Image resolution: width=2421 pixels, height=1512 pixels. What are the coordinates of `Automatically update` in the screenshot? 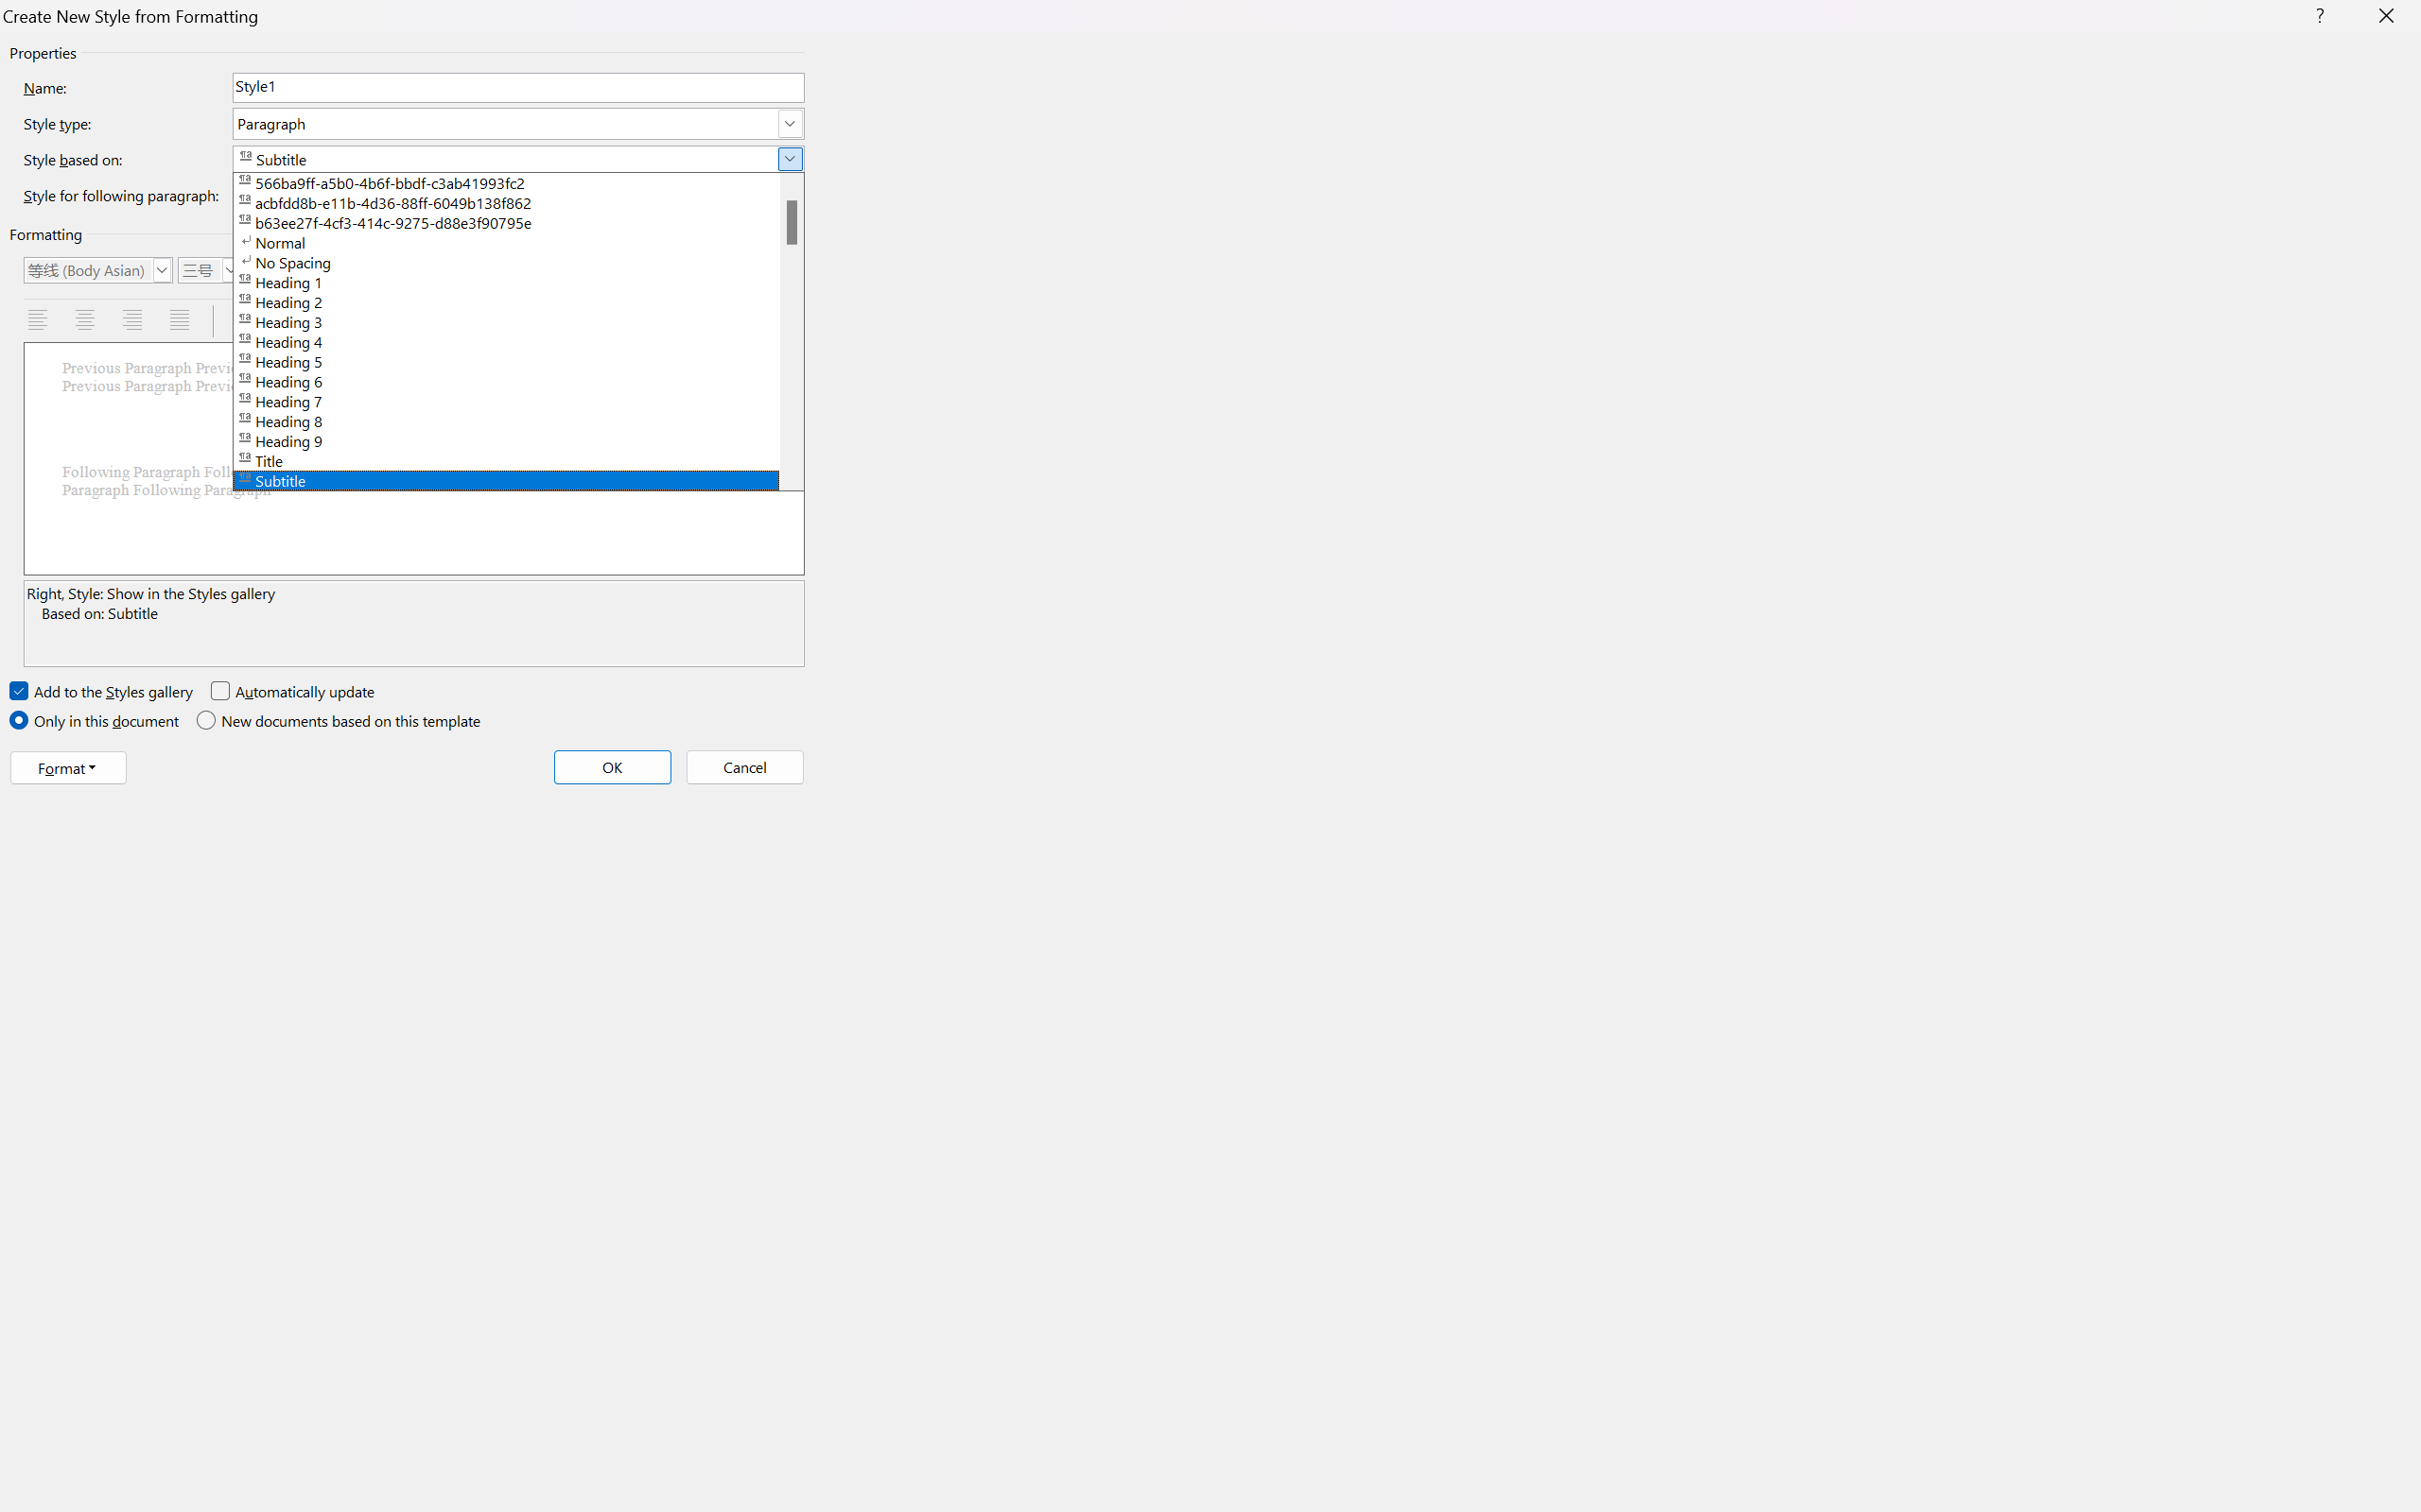 It's located at (293, 692).